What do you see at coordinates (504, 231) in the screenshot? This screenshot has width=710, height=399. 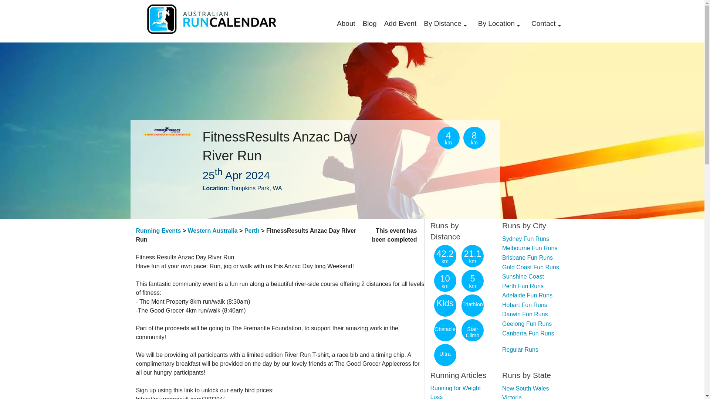 I see `Northern Territory` at bounding box center [504, 231].